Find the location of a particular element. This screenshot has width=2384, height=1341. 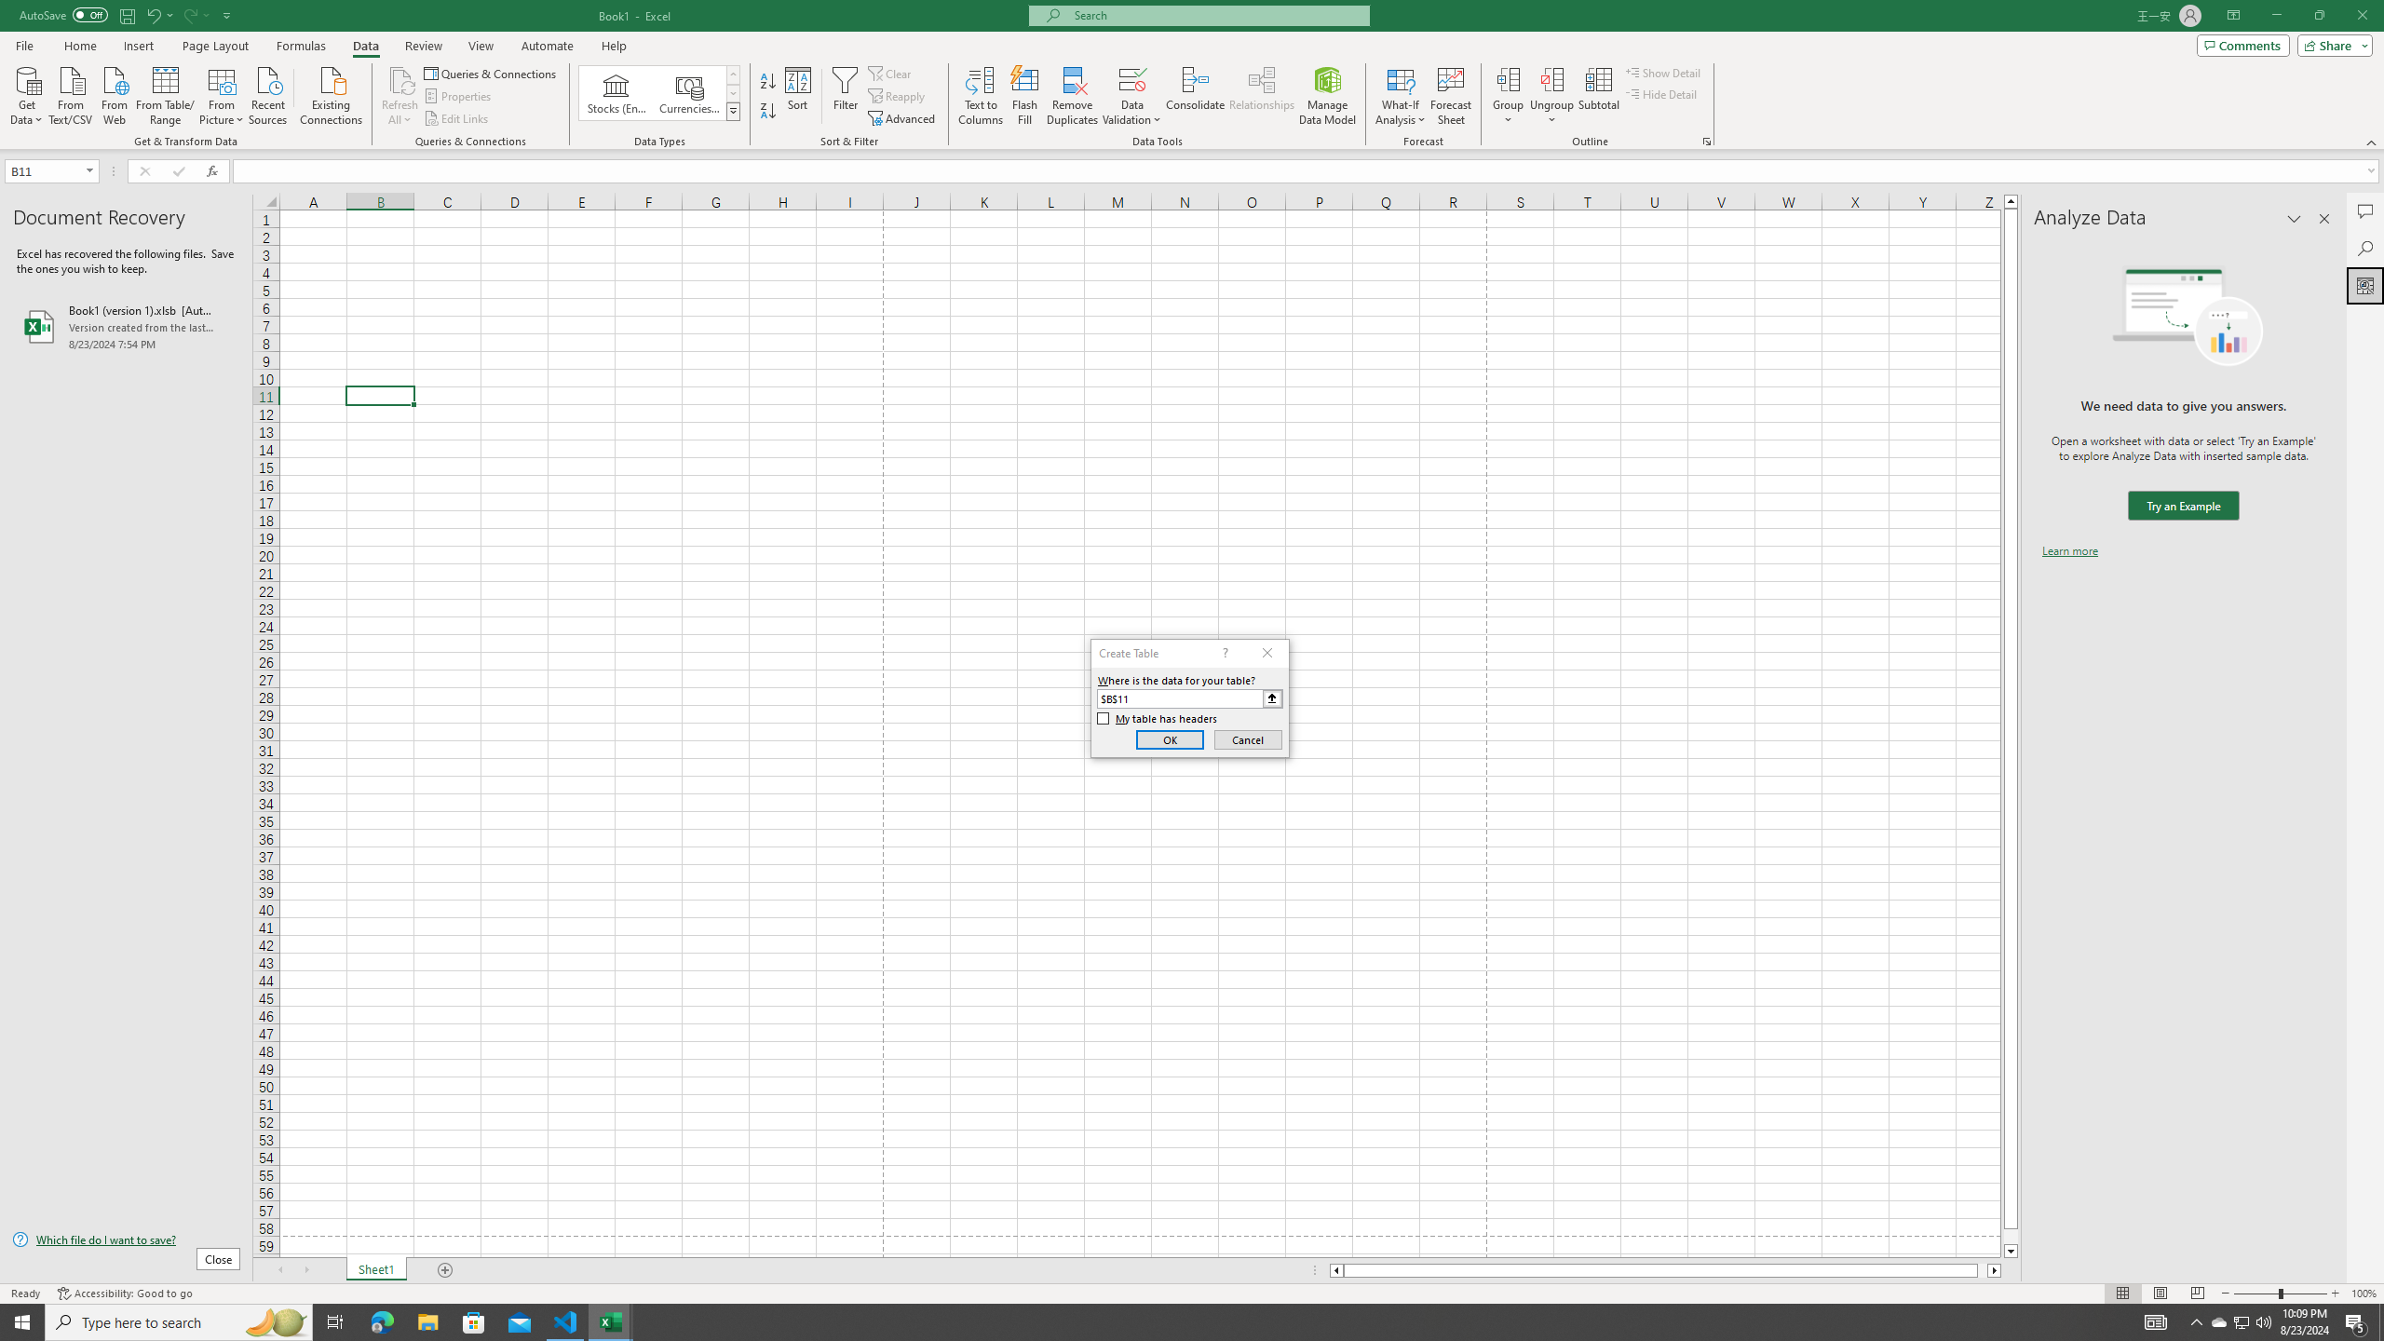

Collapse the Ribbon is located at coordinates (2372, 142).